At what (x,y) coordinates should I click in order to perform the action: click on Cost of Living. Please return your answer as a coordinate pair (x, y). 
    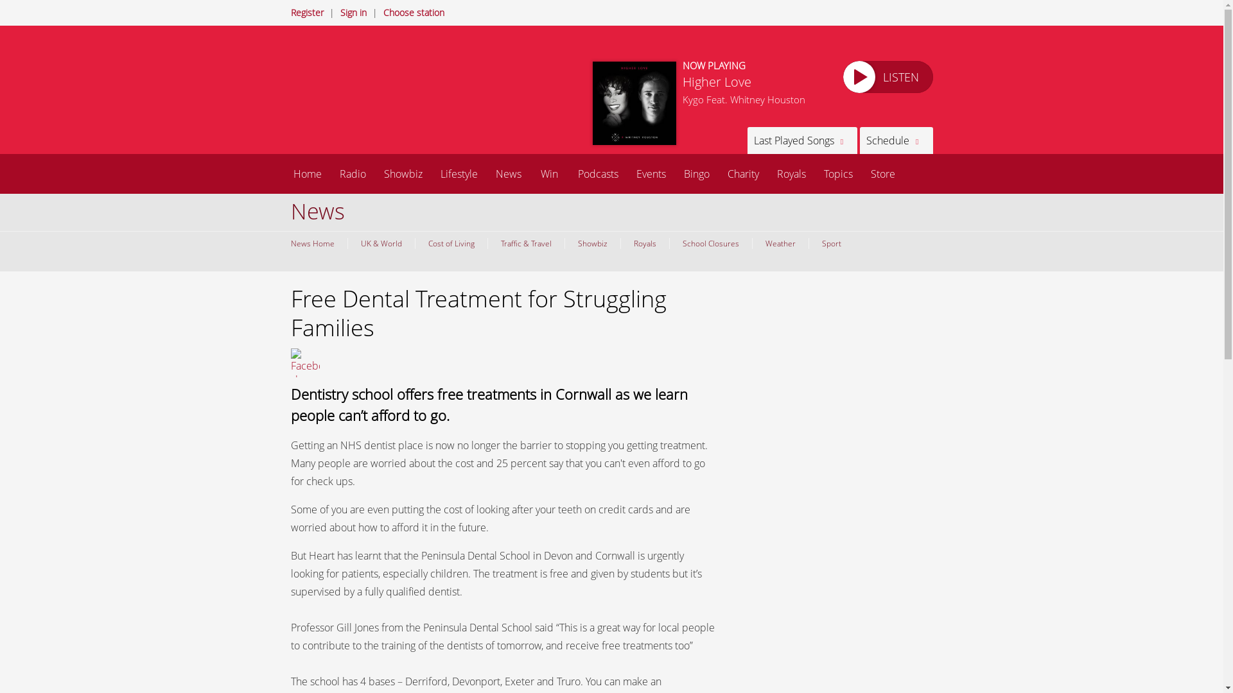
    Looking at the image, I should click on (451, 243).